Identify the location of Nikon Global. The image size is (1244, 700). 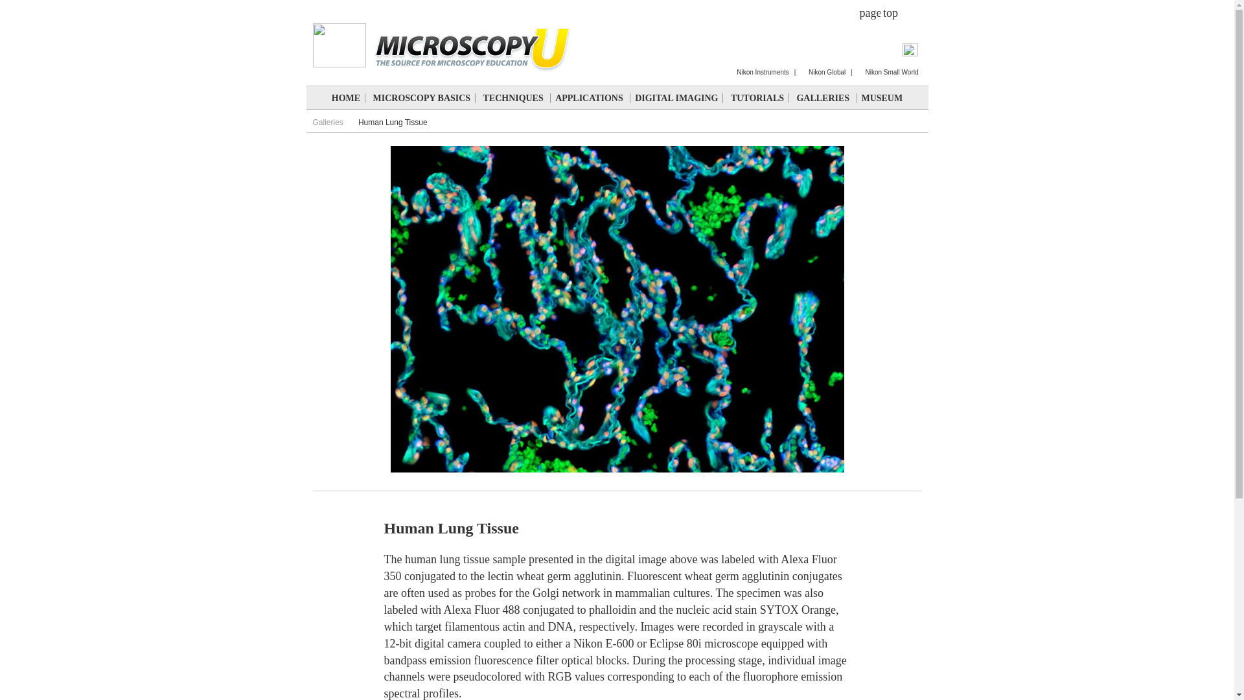
(823, 71).